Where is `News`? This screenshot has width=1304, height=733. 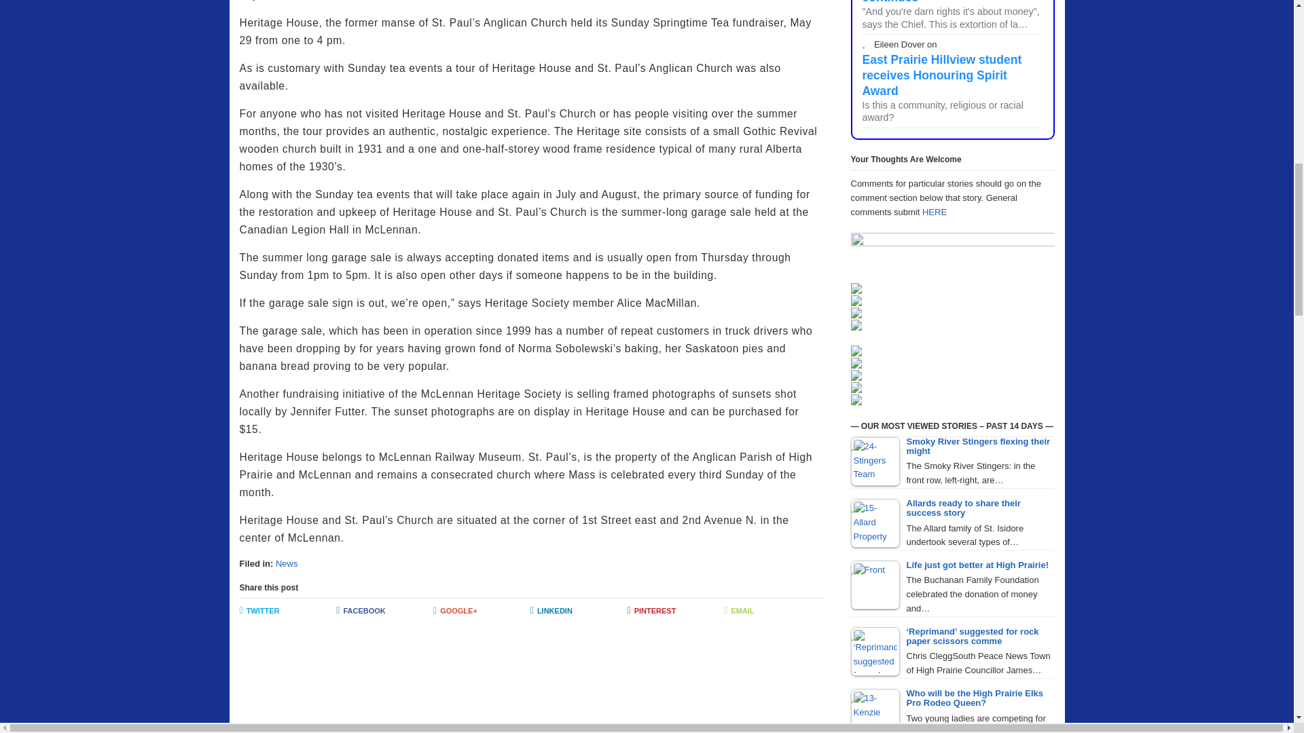
News is located at coordinates (287, 563).